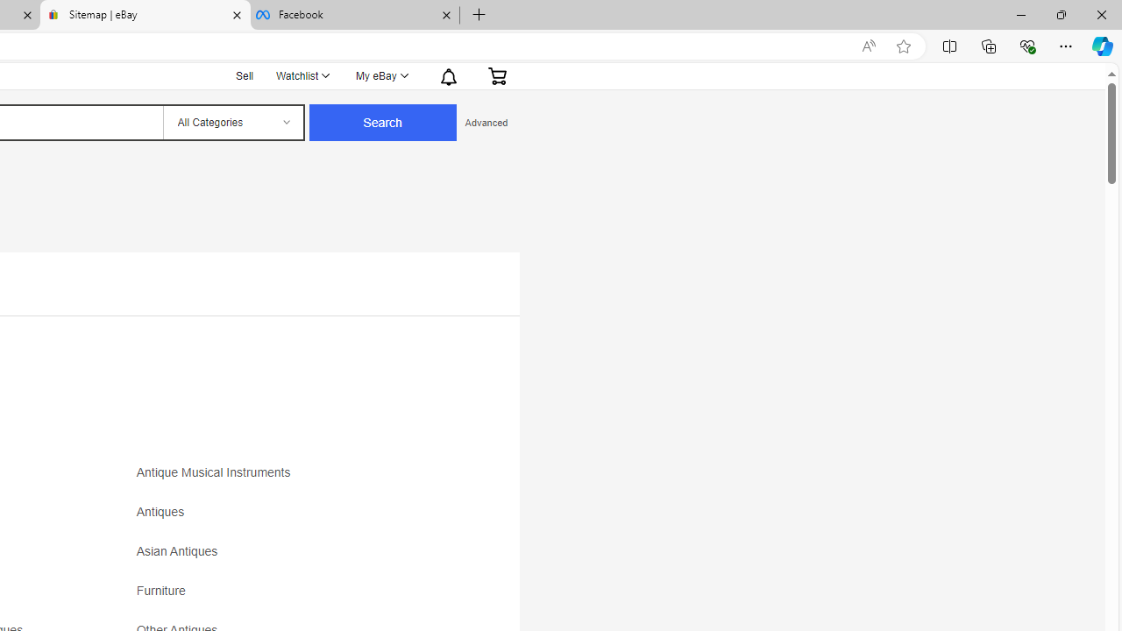 The height and width of the screenshot is (631, 1122). Describe the element at coordinates (302, 75) in the screenshot. I see `WatchlistExpand Watch List` at that location.